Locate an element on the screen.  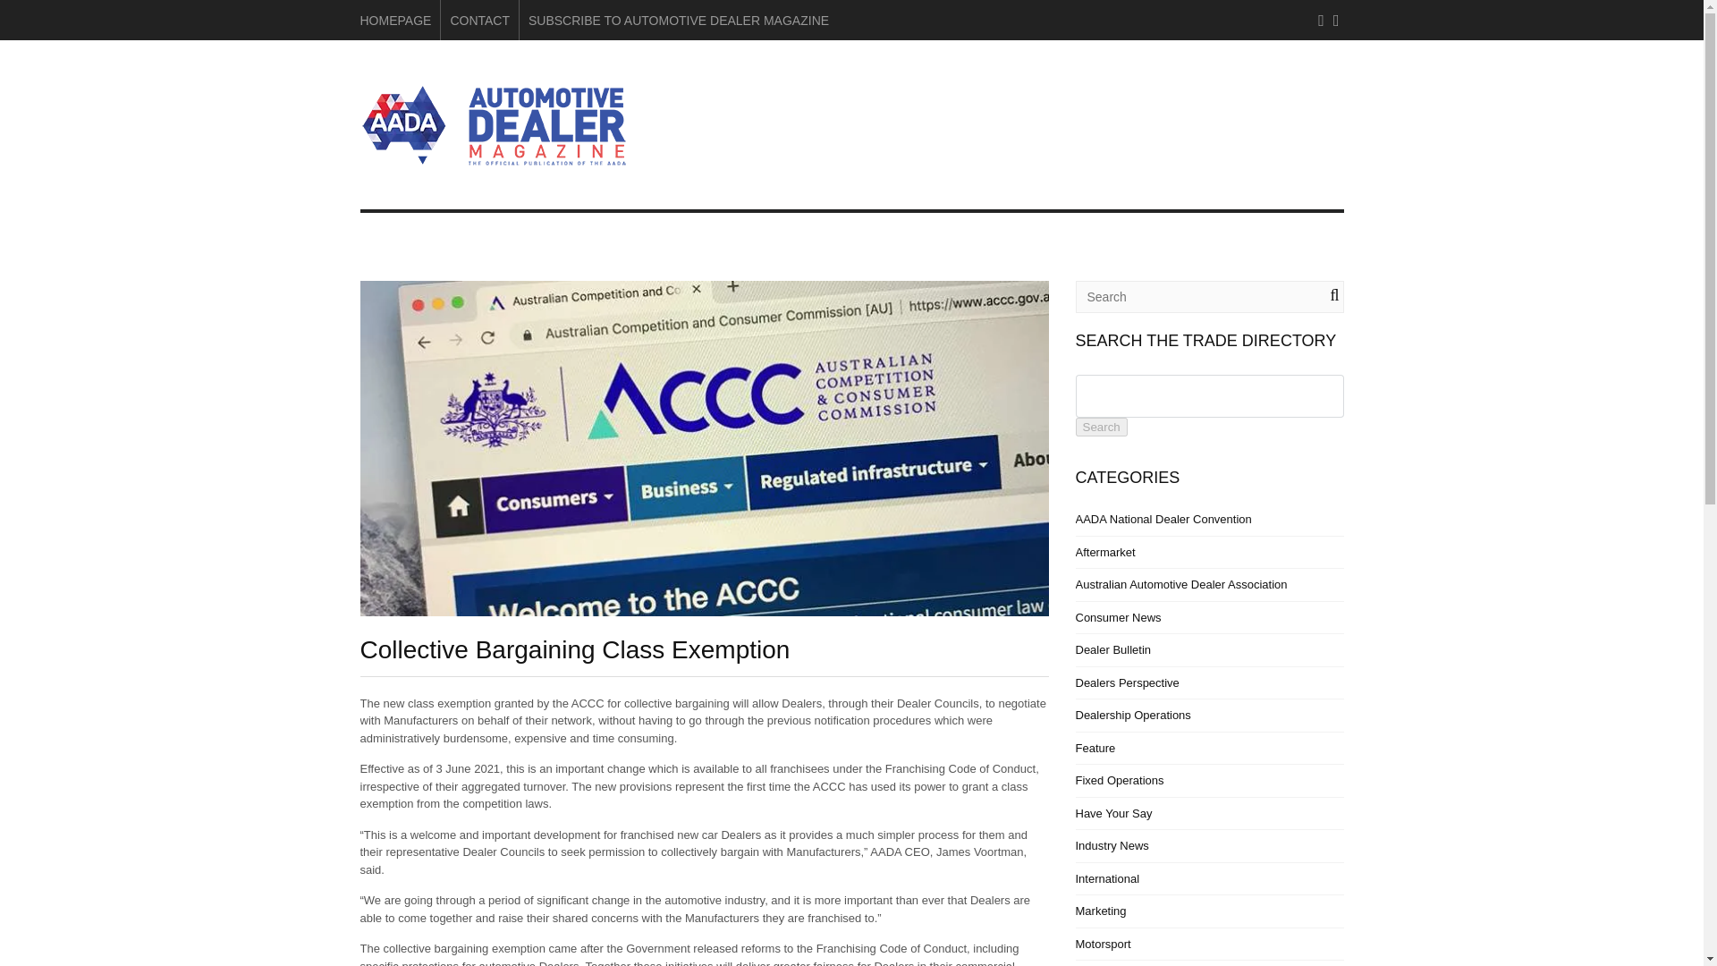
Motorsport is located at coordinates (1102, 943).